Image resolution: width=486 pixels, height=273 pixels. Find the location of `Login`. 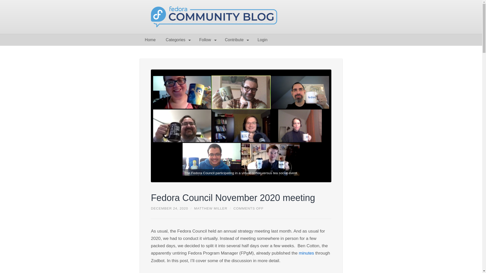

Login is located at coordinates (262, 40).